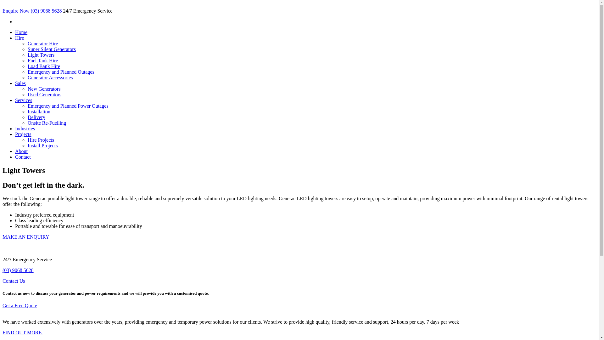 This screenshot has height=340, width=604. I want to click on Get a Free Quote, so click(20, 305).